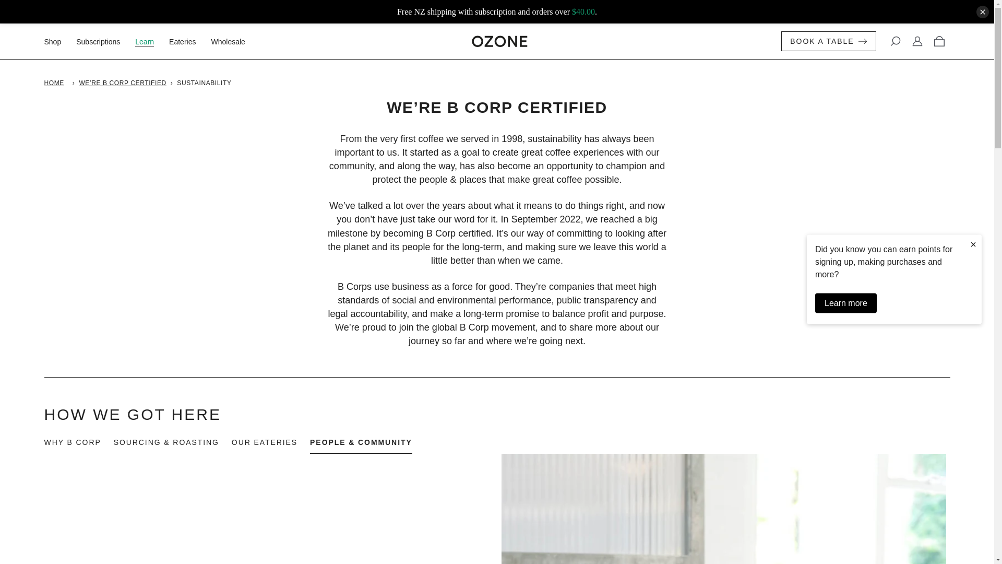 The height and width of the screenshot is (564, 1002). What do you see at coordinates (150, 42) in the screenshot?
I see `Learn` at bounding box center [150, 42].